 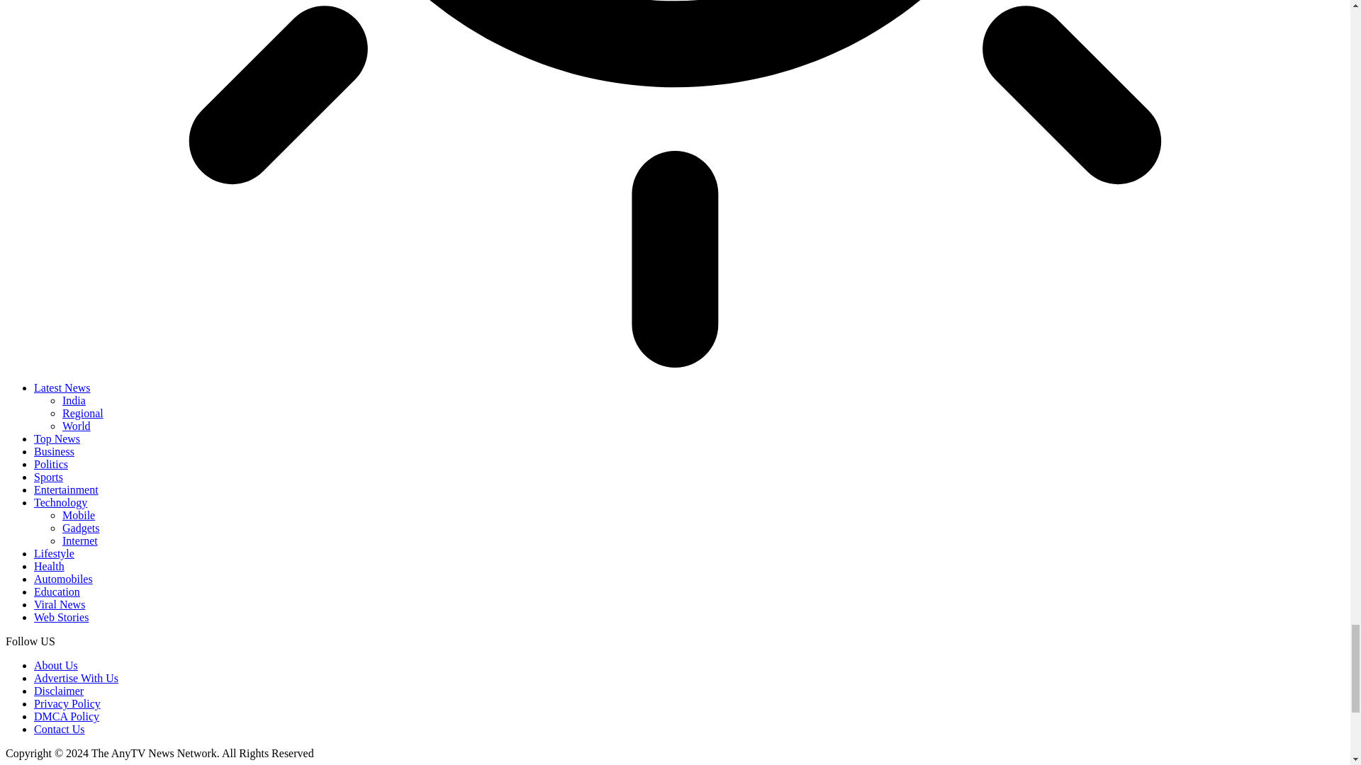 What do you see at coordinates (57, 438) in the screenshot?
I see `Top News` at bounding box center [57, 438].